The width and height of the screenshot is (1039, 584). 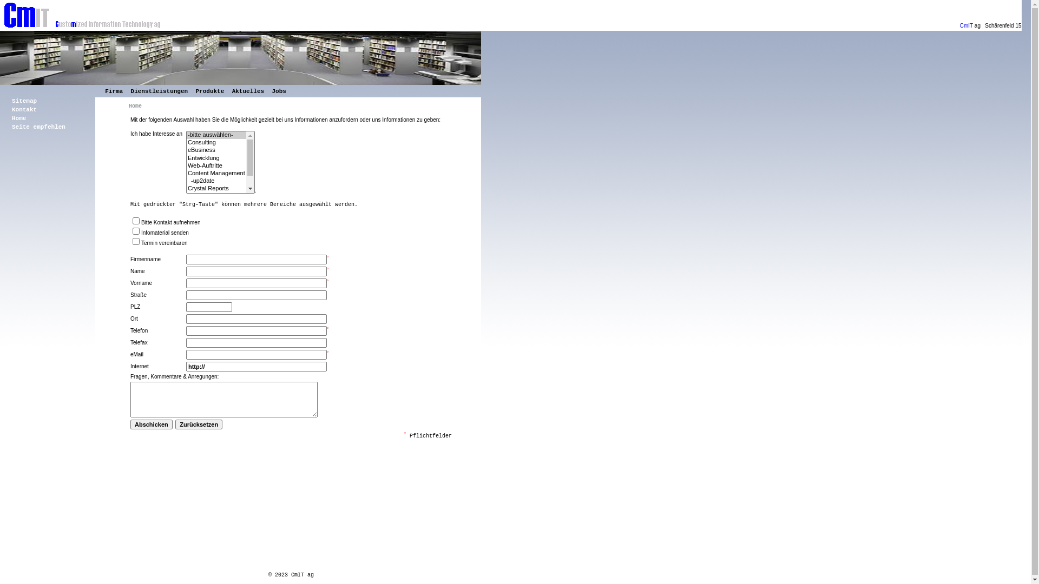 What do you see at coordinates (160, 91) in the screenshot?
I see `Dienstleistungen` at bounding box center [160, 91].